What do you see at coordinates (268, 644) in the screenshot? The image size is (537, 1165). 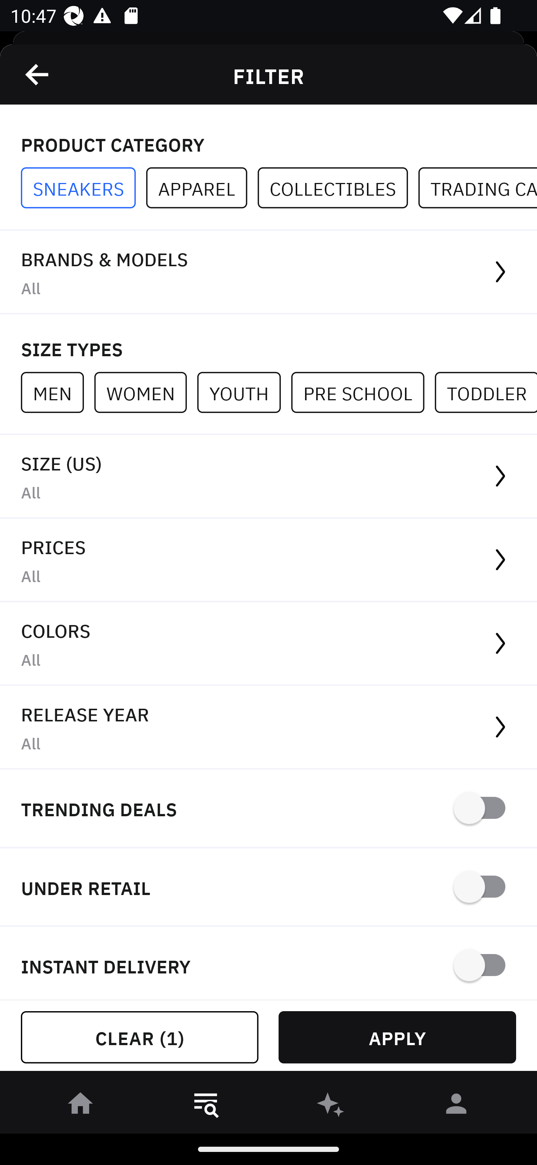 I see `COLORS All` at bounding box center [268, 644].